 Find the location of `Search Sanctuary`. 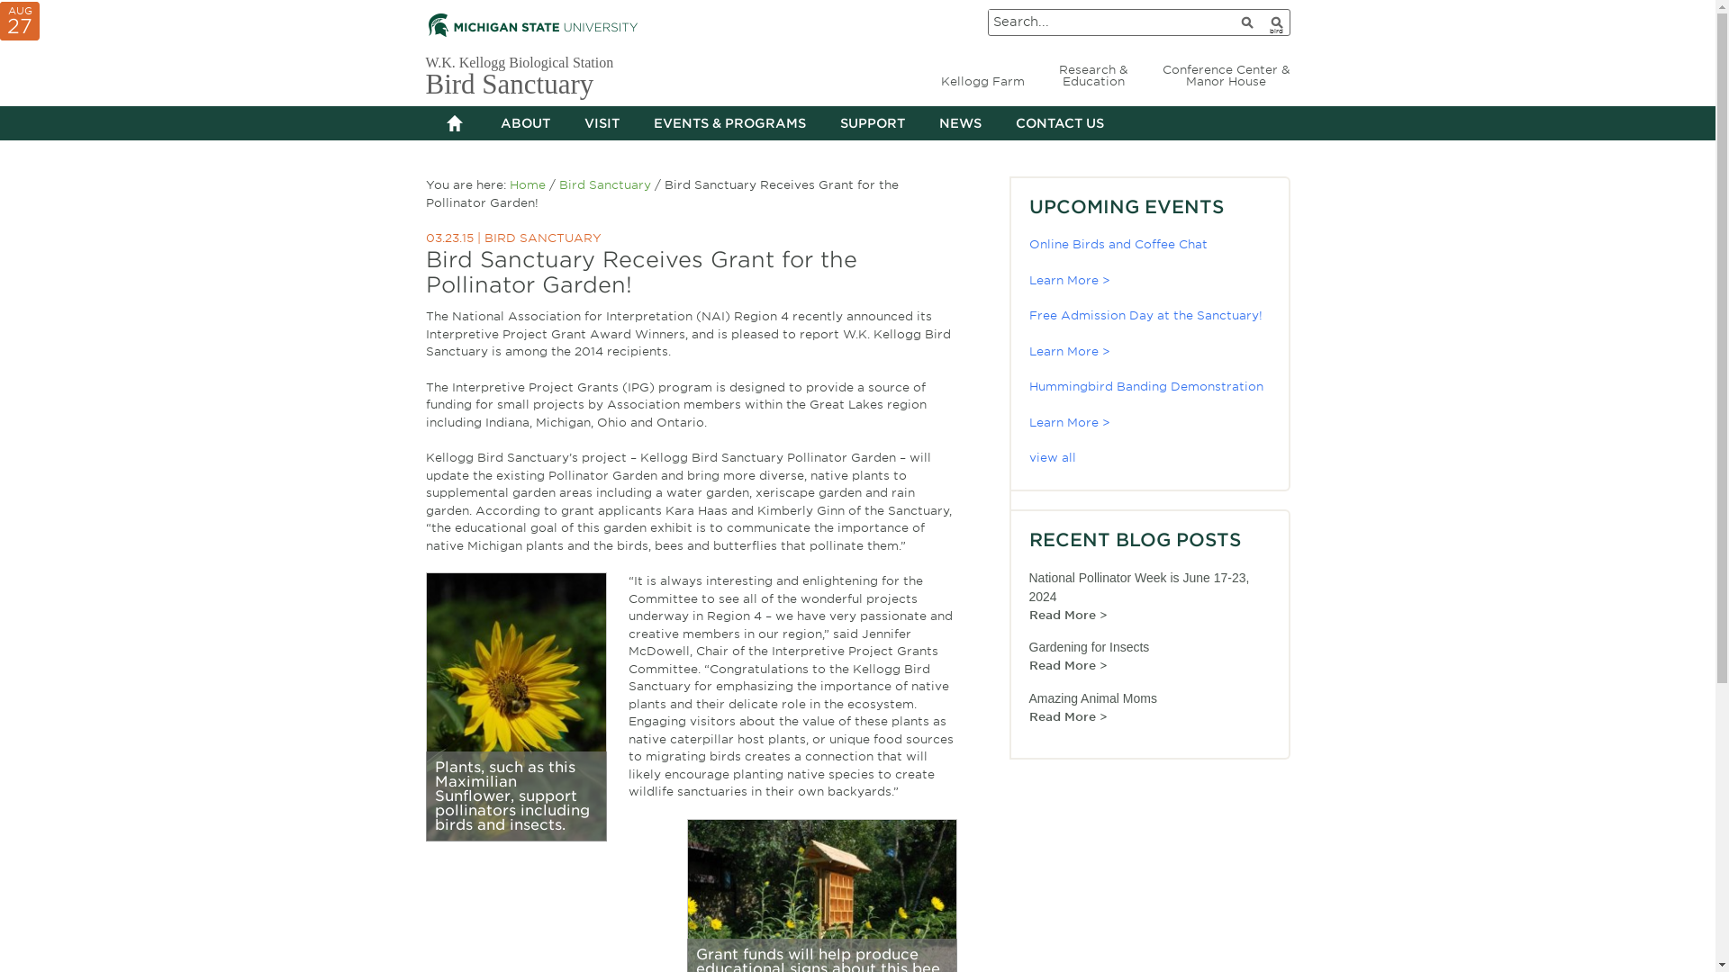

Search Sanctuary is located at coordinates (1275, 22).